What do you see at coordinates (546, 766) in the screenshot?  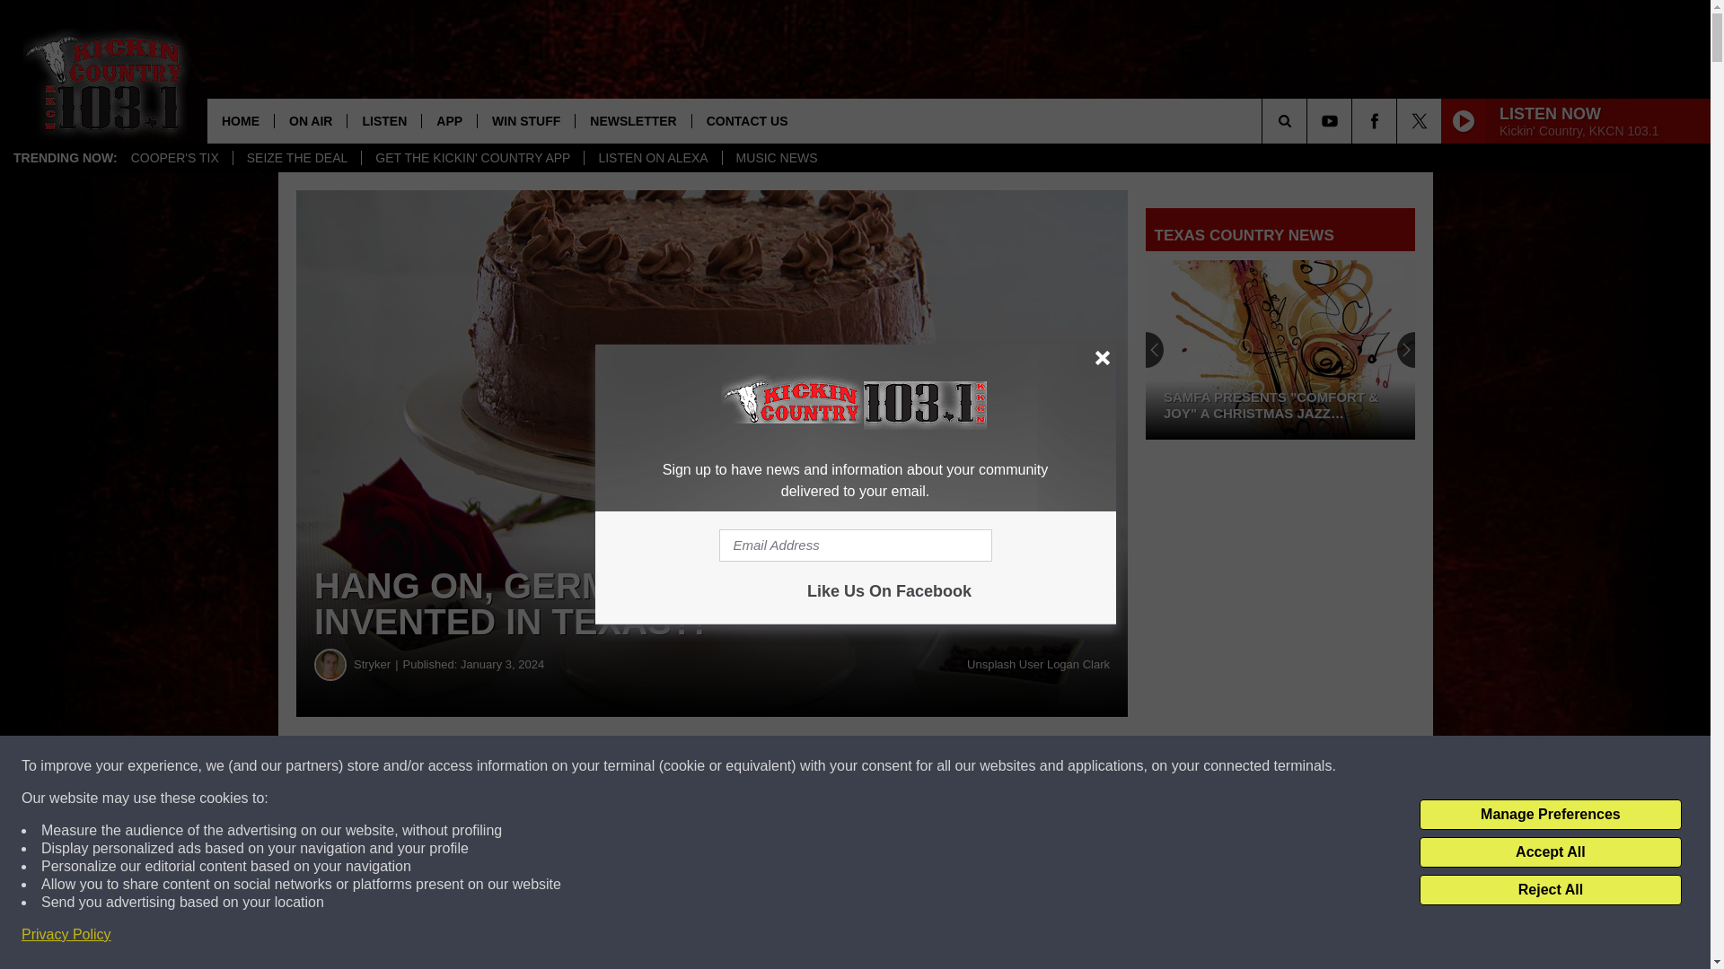 I see `Share on Facebook` at bounding box center [546, 766].